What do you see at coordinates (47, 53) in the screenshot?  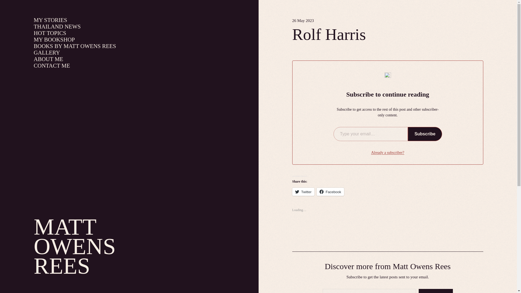 I see `GALLERY` at bounding box center [47, 53].